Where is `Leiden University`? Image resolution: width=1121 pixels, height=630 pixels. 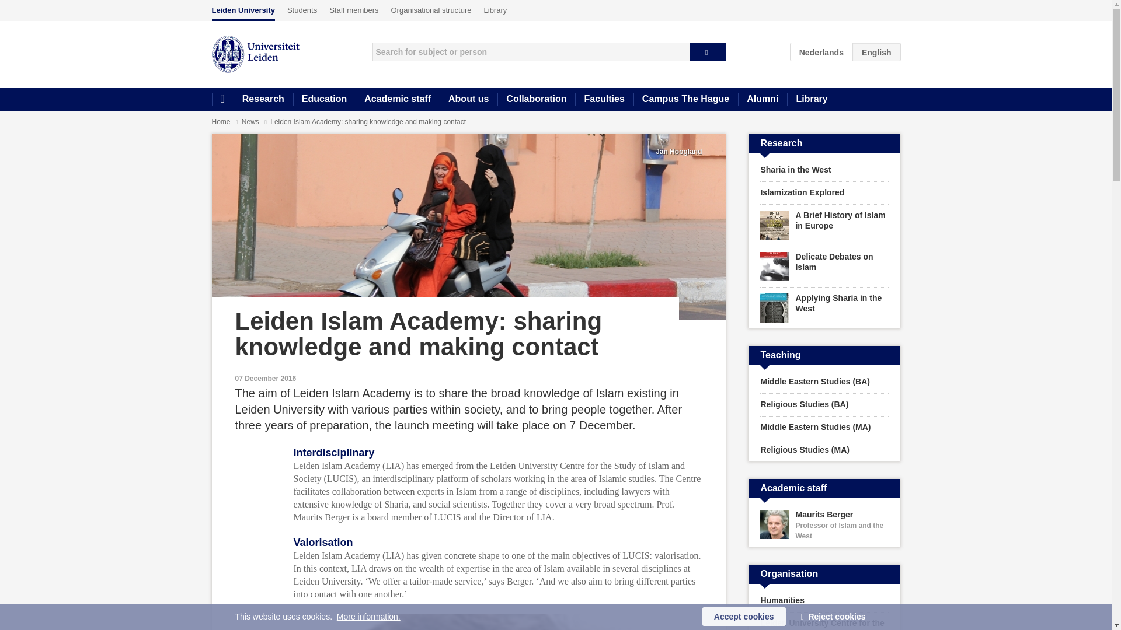
Leiden University is located at coordinates (243, 13).